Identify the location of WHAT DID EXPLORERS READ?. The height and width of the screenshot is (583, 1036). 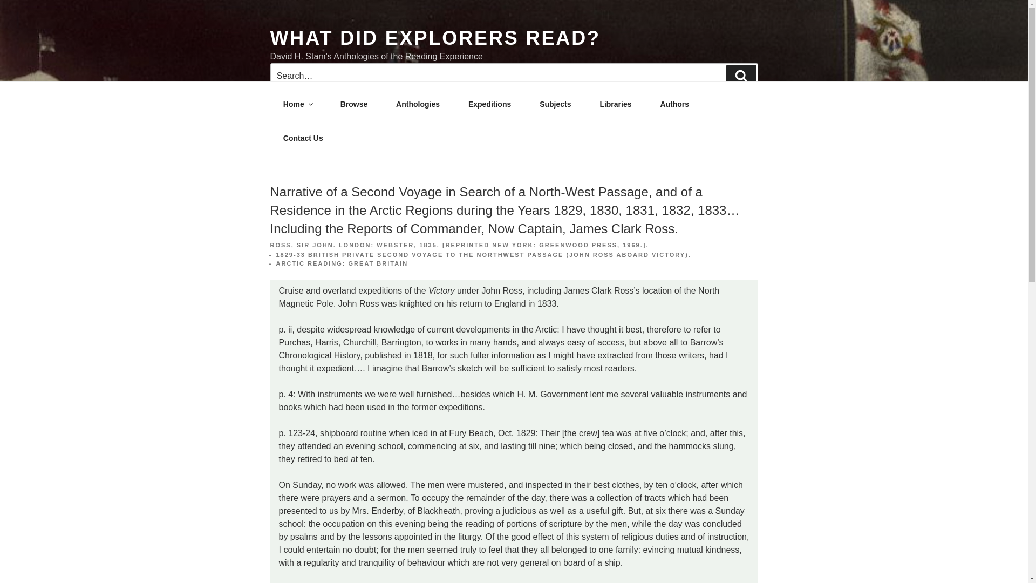
(434, 38).